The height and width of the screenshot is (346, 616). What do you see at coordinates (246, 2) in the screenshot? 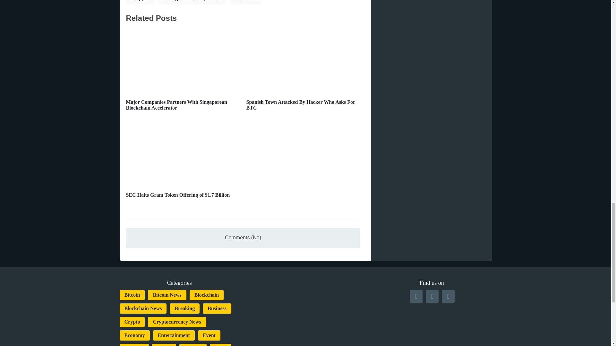
I see `Russia` at bounding box center [246, 2].